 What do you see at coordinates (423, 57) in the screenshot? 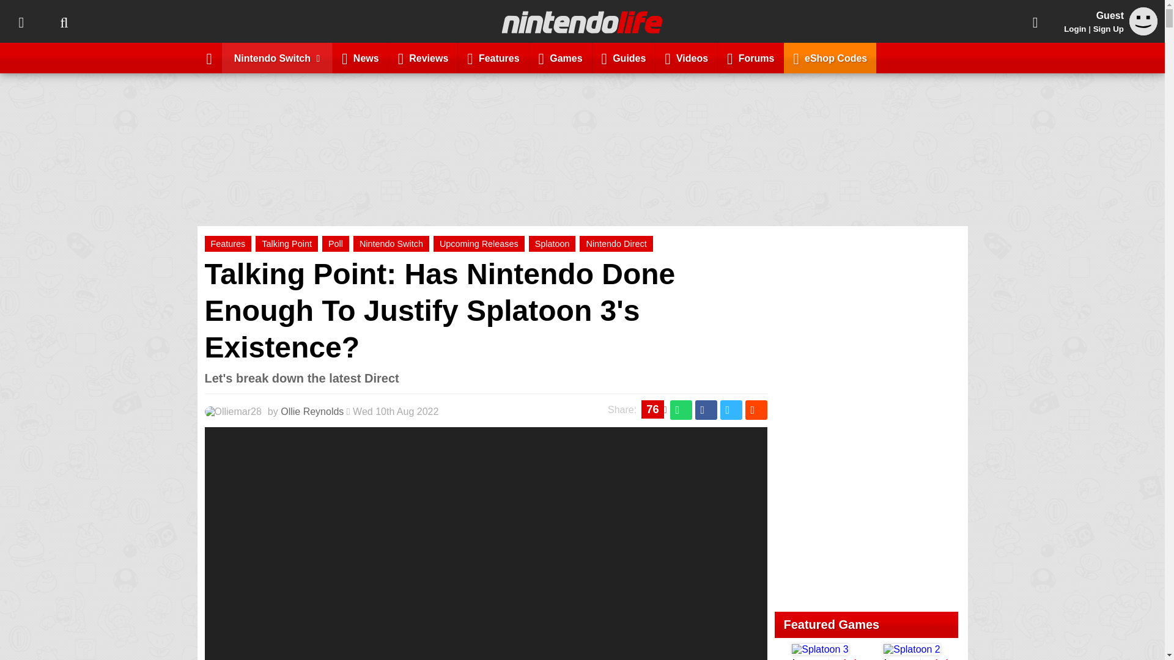
I see `Reviews` at bounding box center [423, 57].